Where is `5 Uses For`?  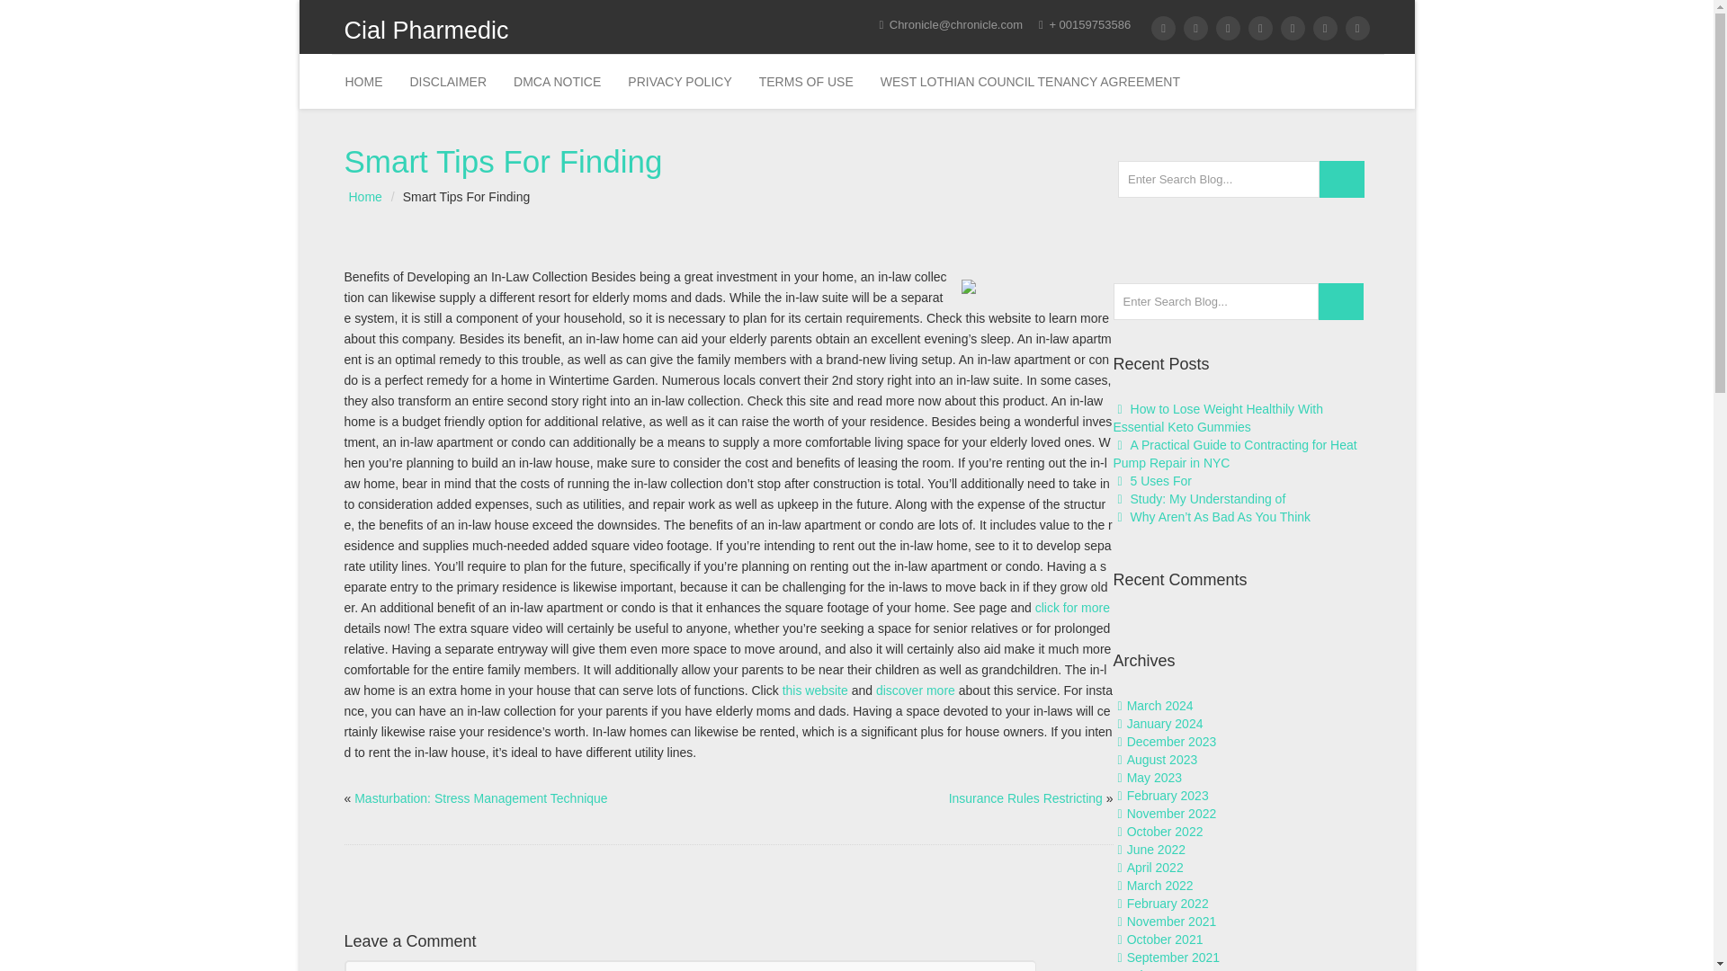
5 Uses For is located at coordinates (1160, 481).